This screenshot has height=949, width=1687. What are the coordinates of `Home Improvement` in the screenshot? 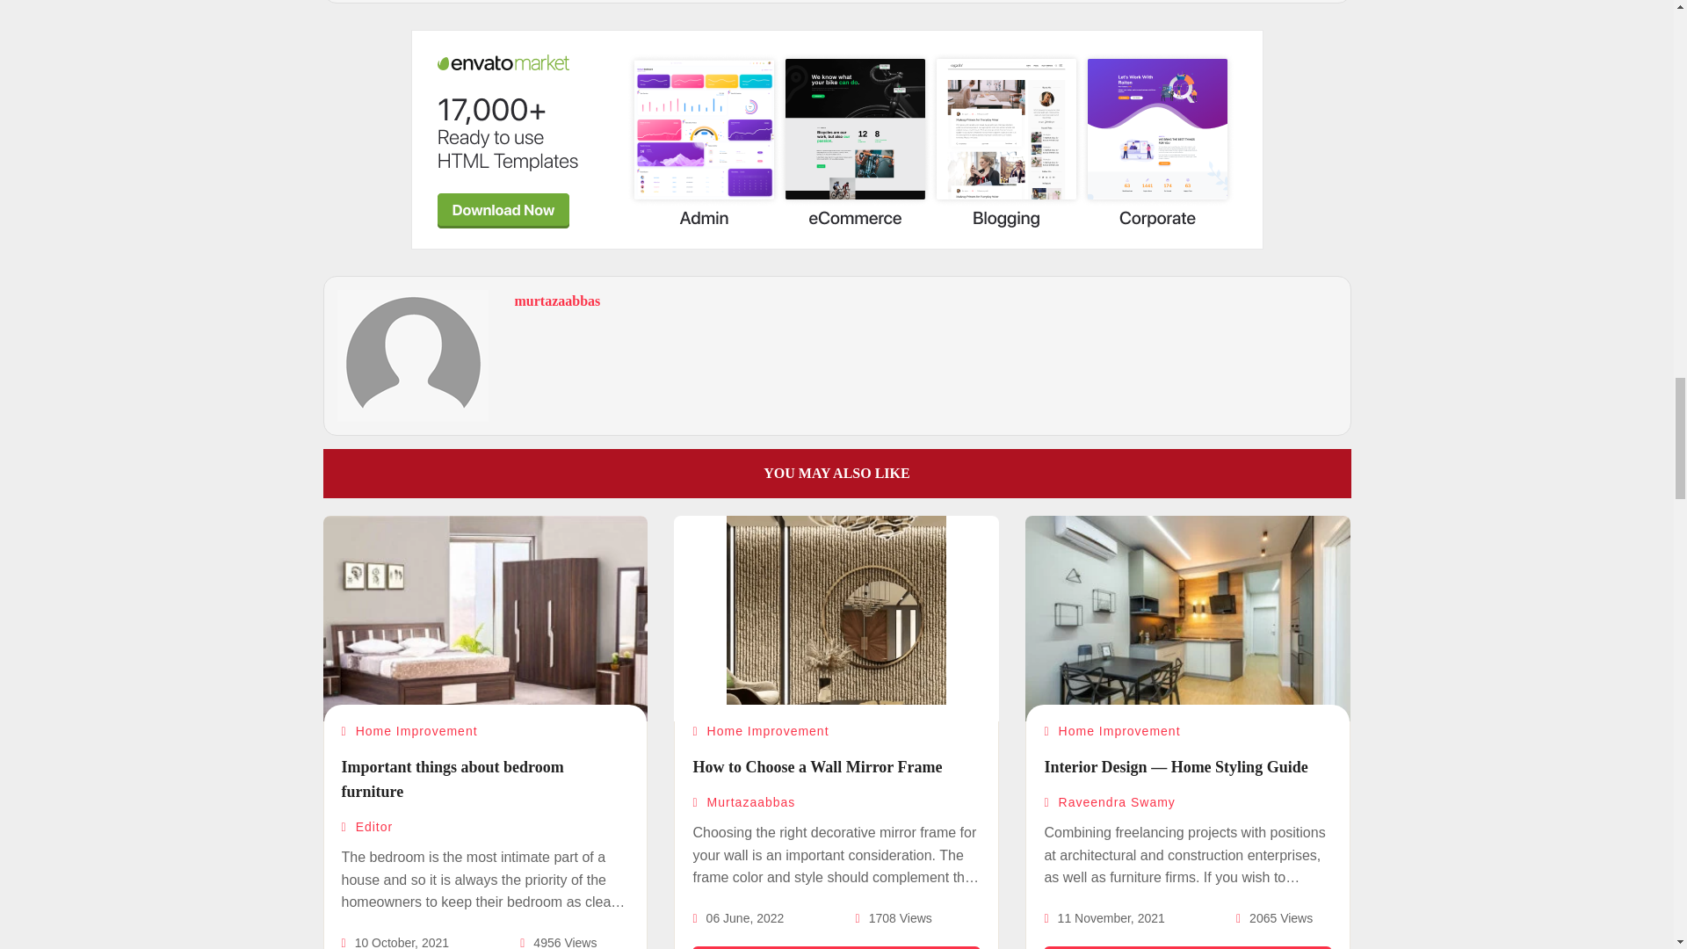 It's located at (409, 731).